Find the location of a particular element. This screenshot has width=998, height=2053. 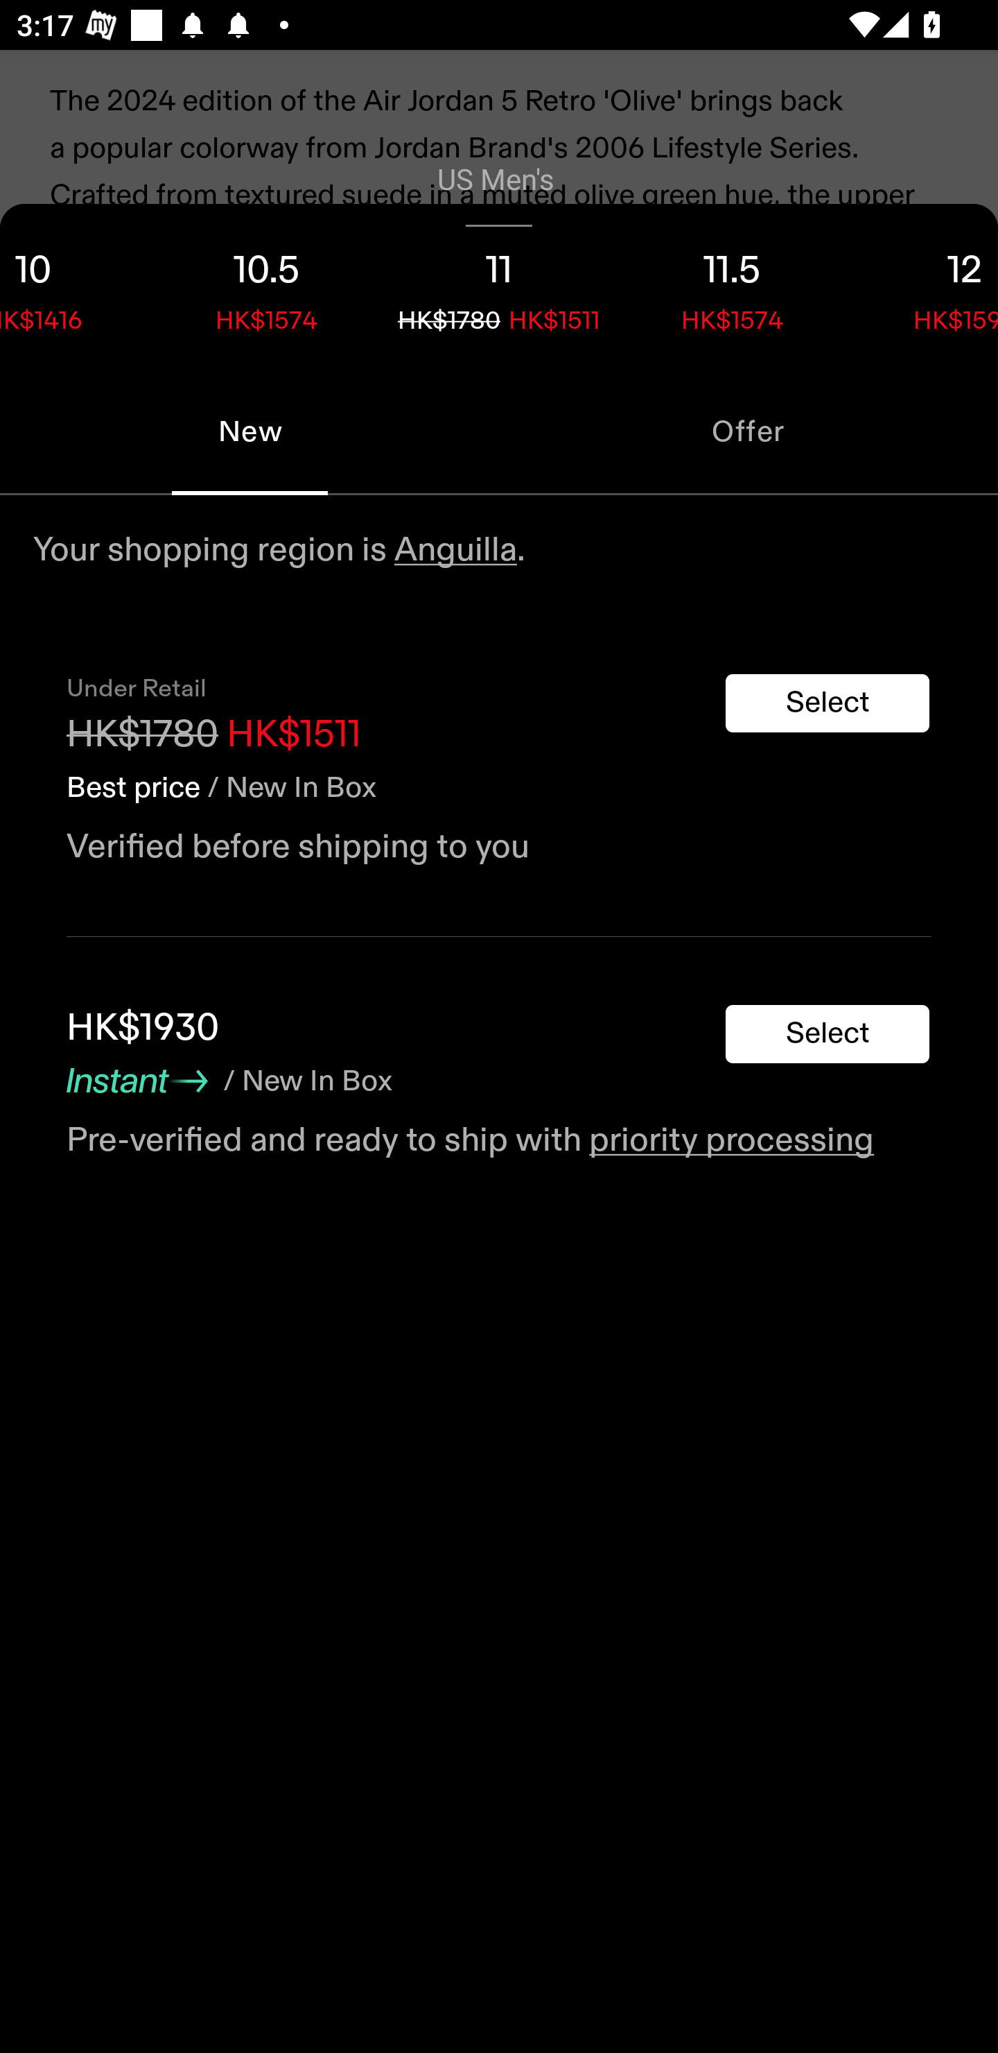

Select is located at coordinates (828, 703).